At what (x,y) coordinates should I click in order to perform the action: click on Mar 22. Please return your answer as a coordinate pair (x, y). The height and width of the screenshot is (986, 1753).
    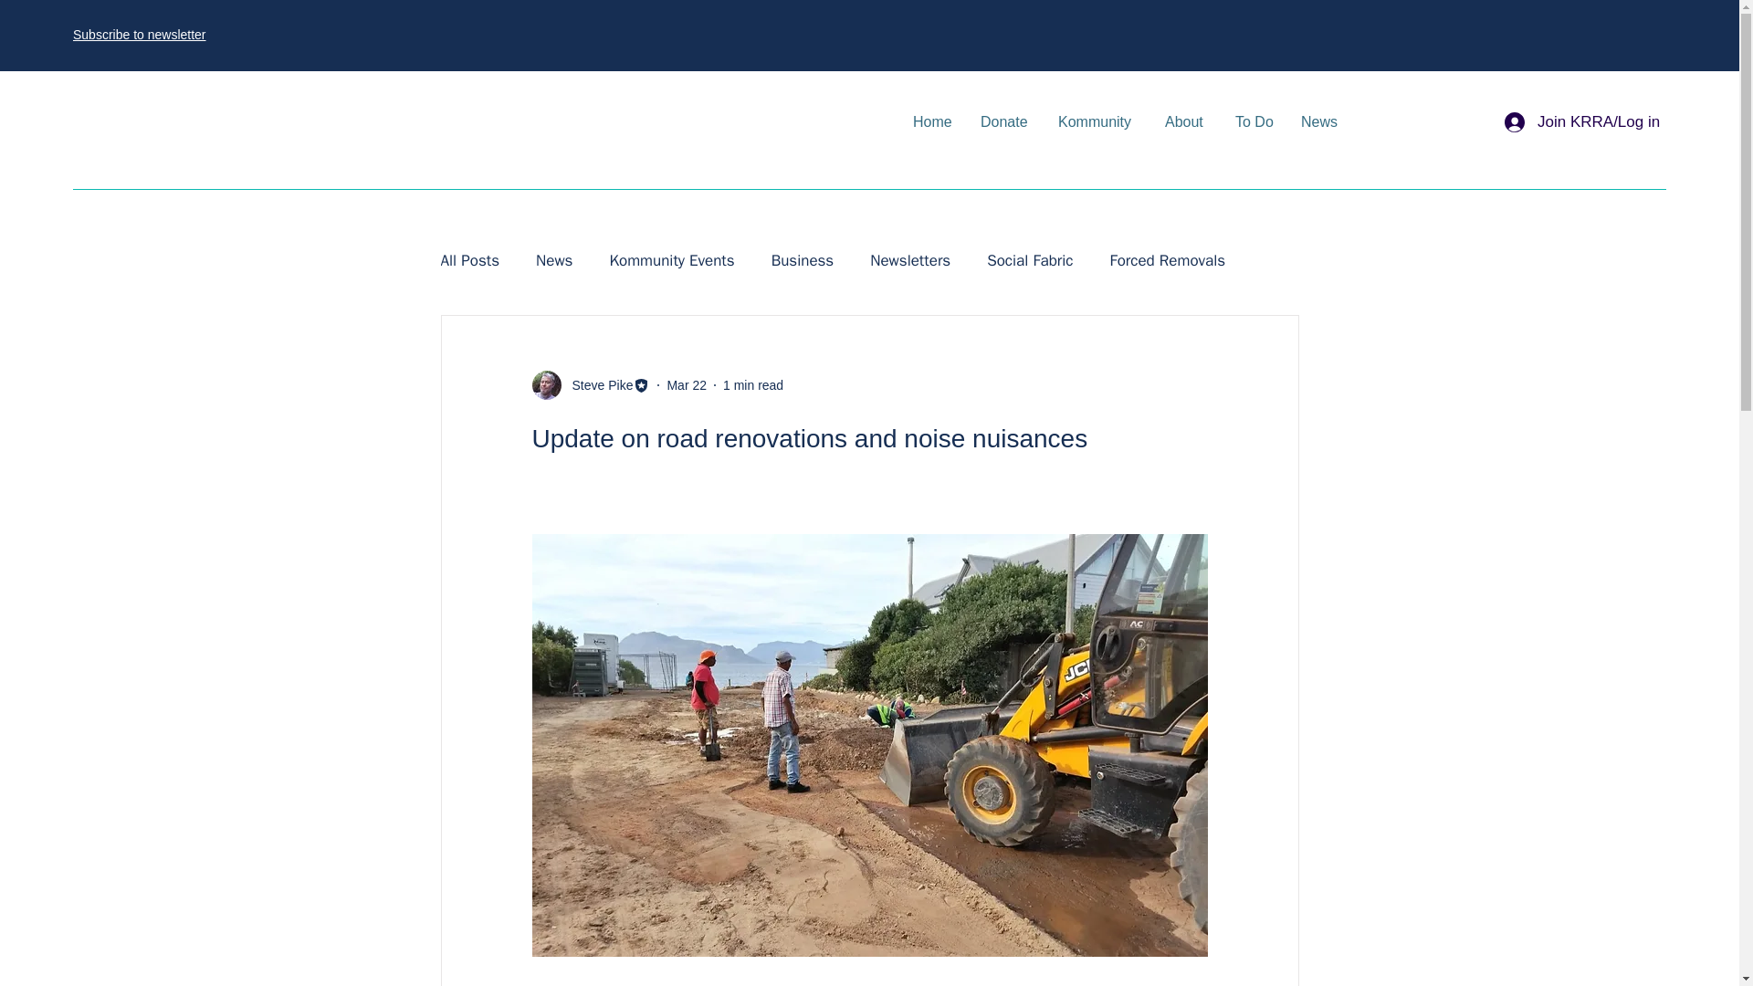
    Looking at the image, I should click on (686, 384).